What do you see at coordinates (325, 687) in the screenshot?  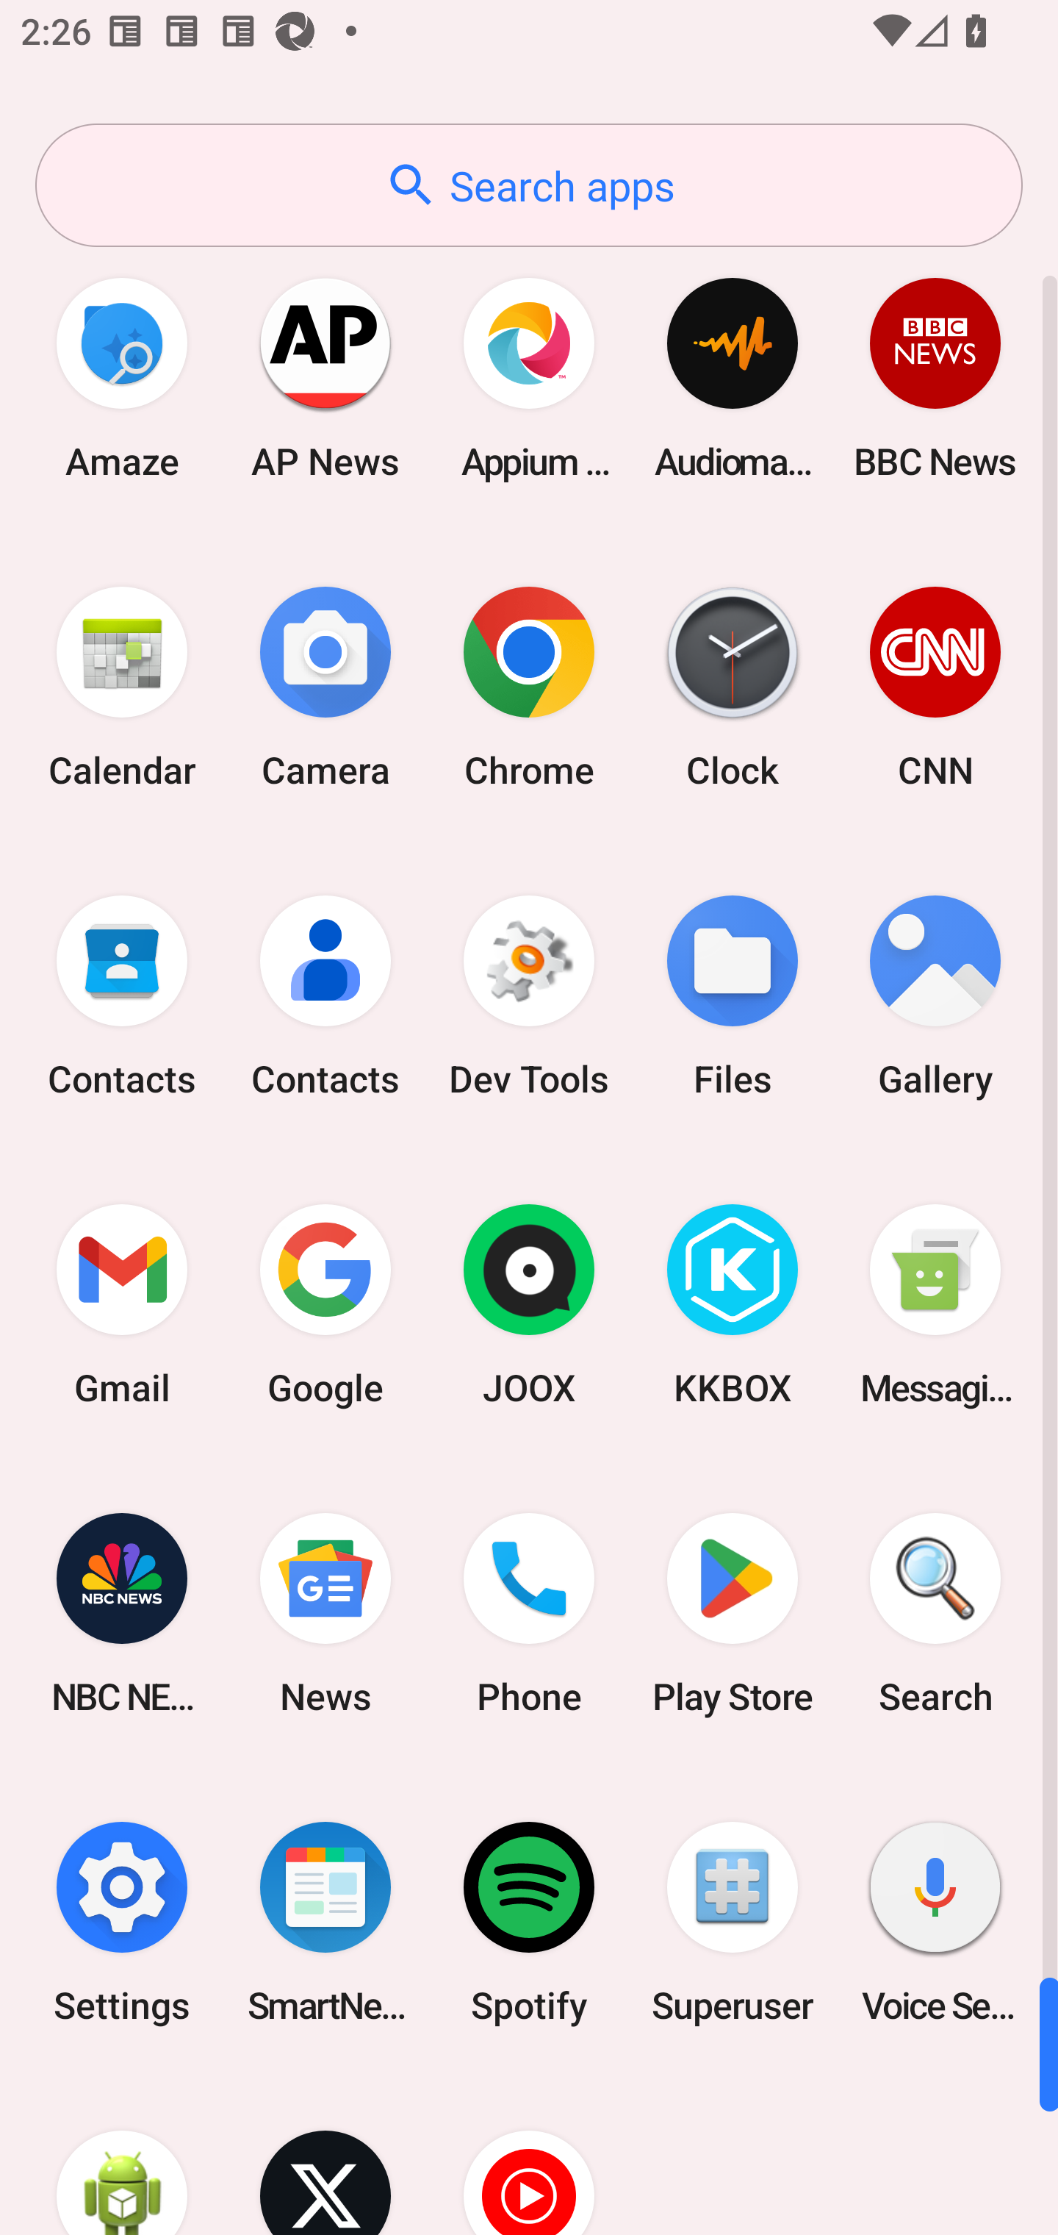 I see `Camera` at bounding box center [325, 687].